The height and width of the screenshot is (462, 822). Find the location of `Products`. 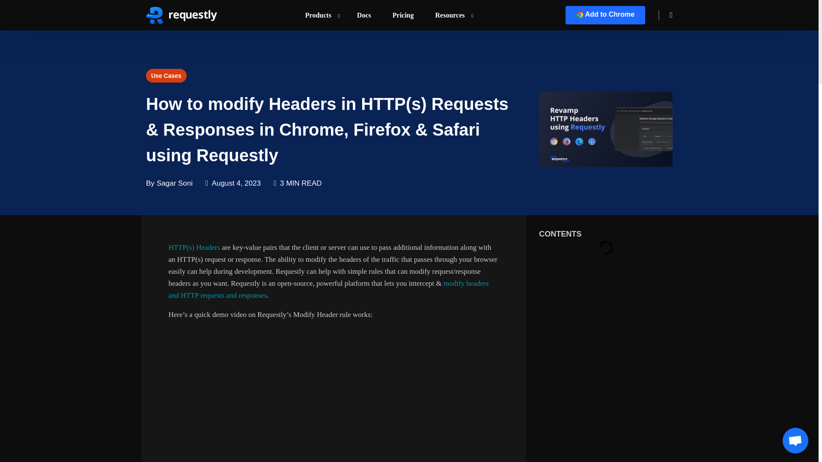

Products is located at coordinates (320, 15).